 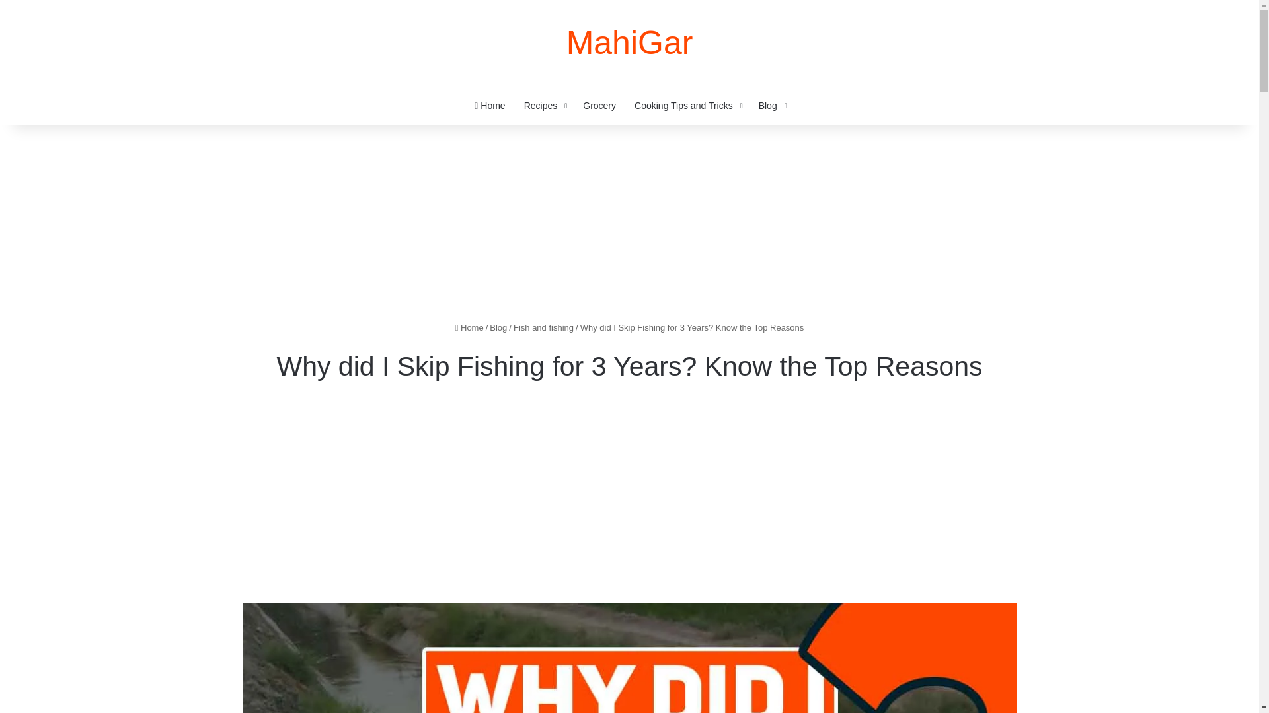 I want to click on Blog, so click(x=772, y=106).